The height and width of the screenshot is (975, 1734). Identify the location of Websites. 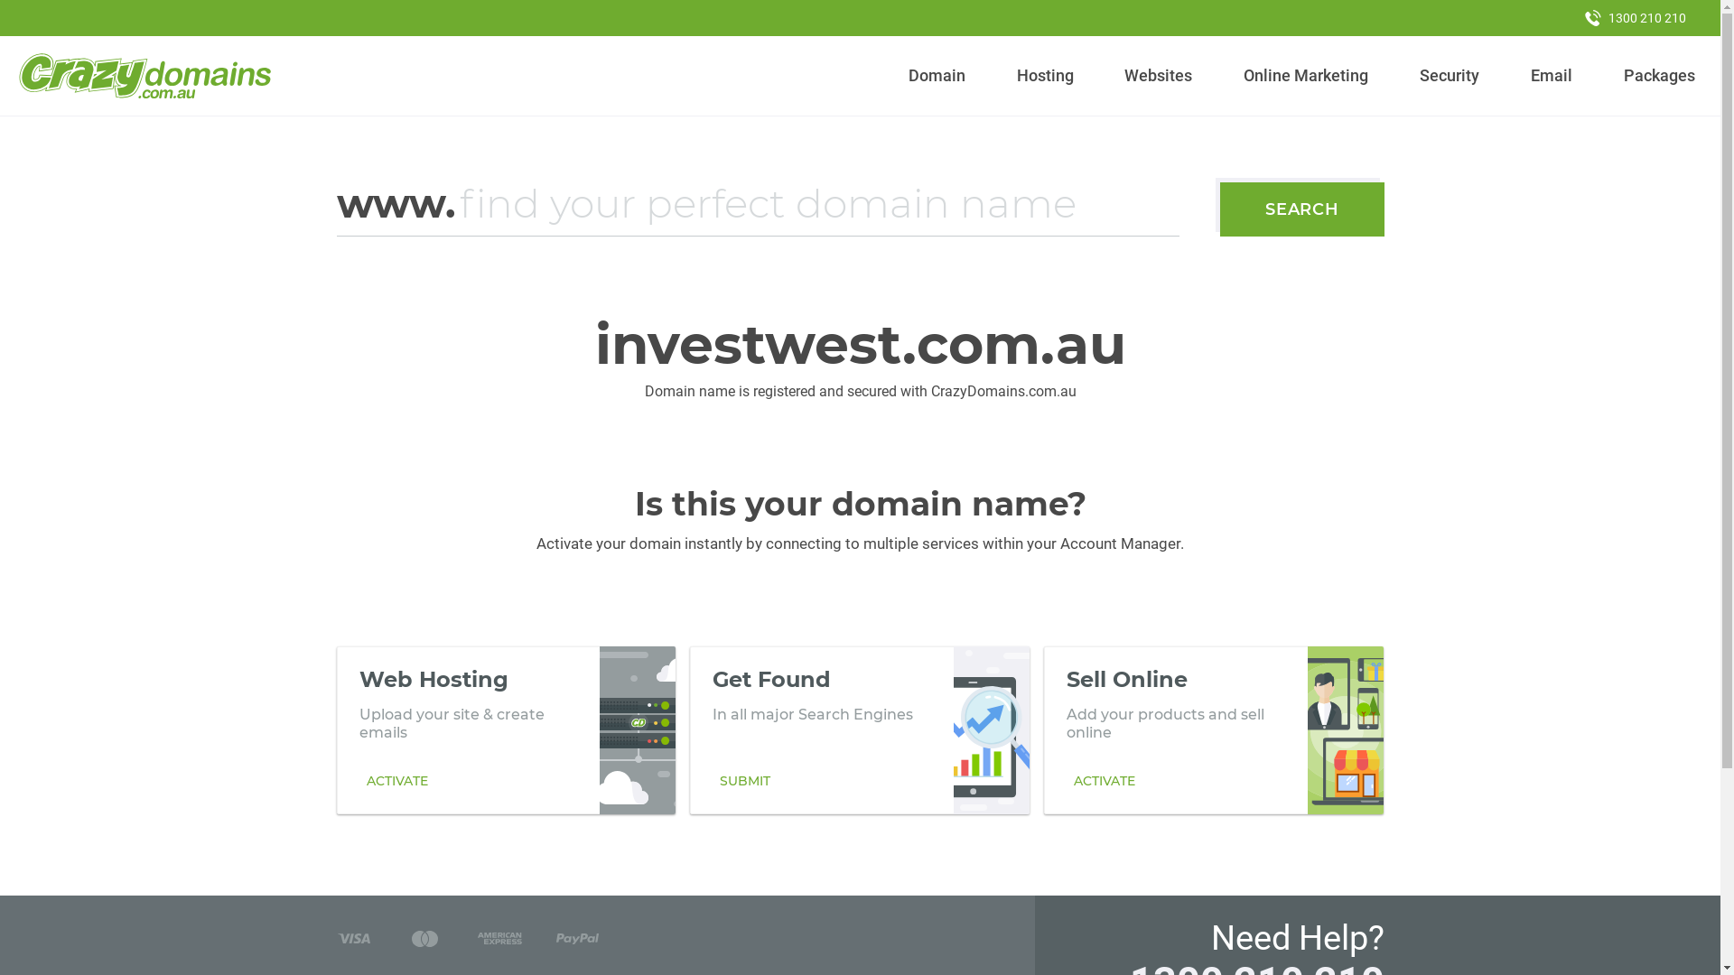
(1159, 76).